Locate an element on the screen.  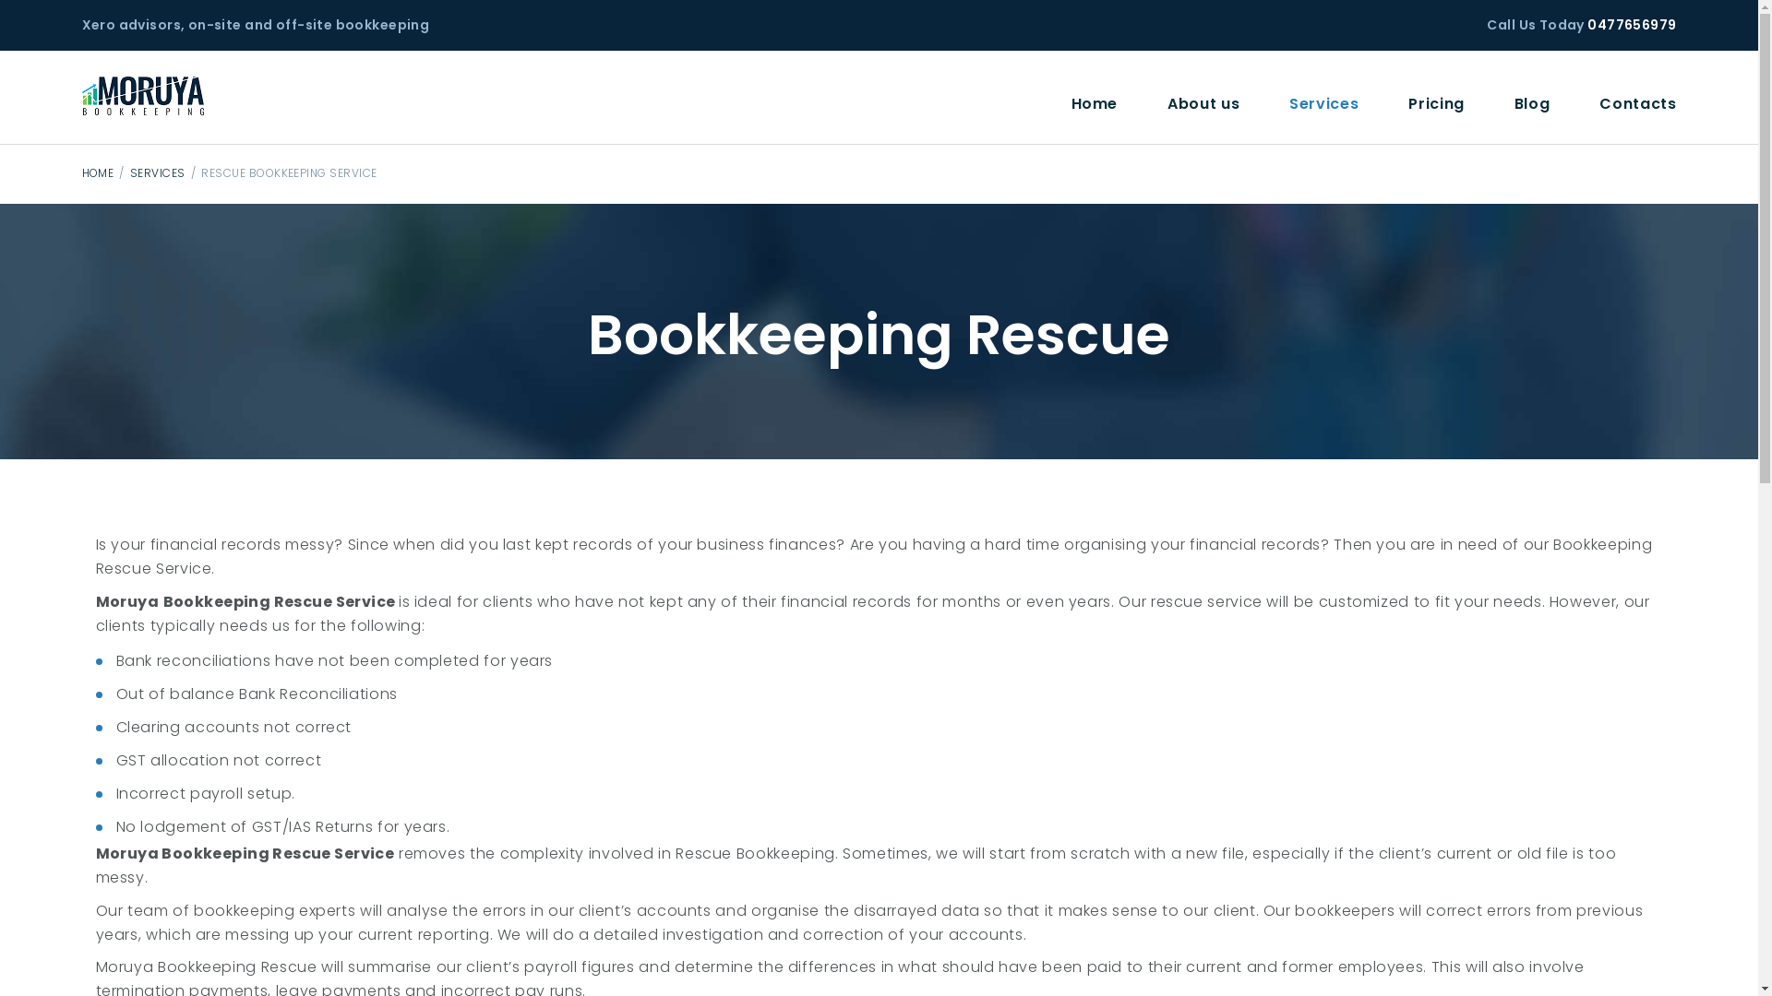
HOME is located at coordinates (97, 173).